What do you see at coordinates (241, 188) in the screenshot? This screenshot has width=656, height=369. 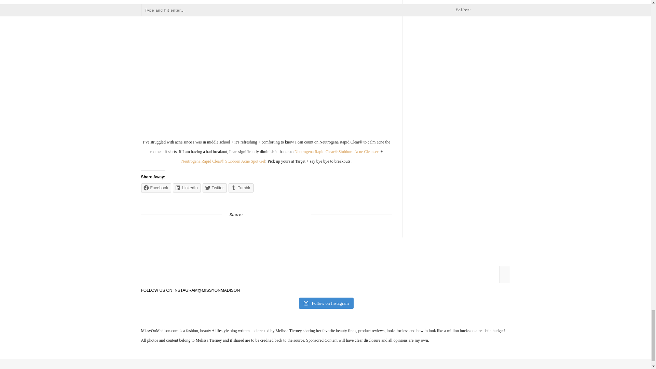 I see `Click to share on Tumblr` at bounding box center [241, 188].